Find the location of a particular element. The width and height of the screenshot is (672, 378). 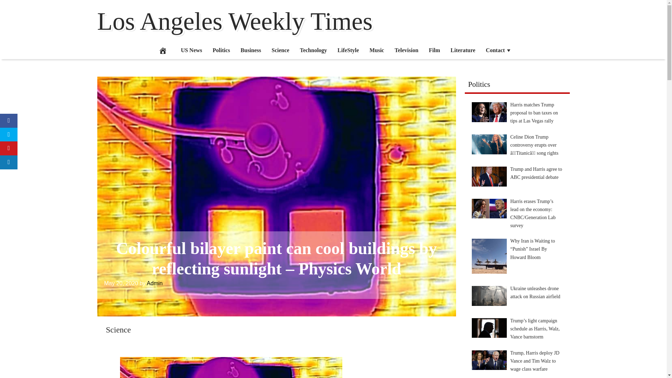

Television is located at coordinates (406, 50).